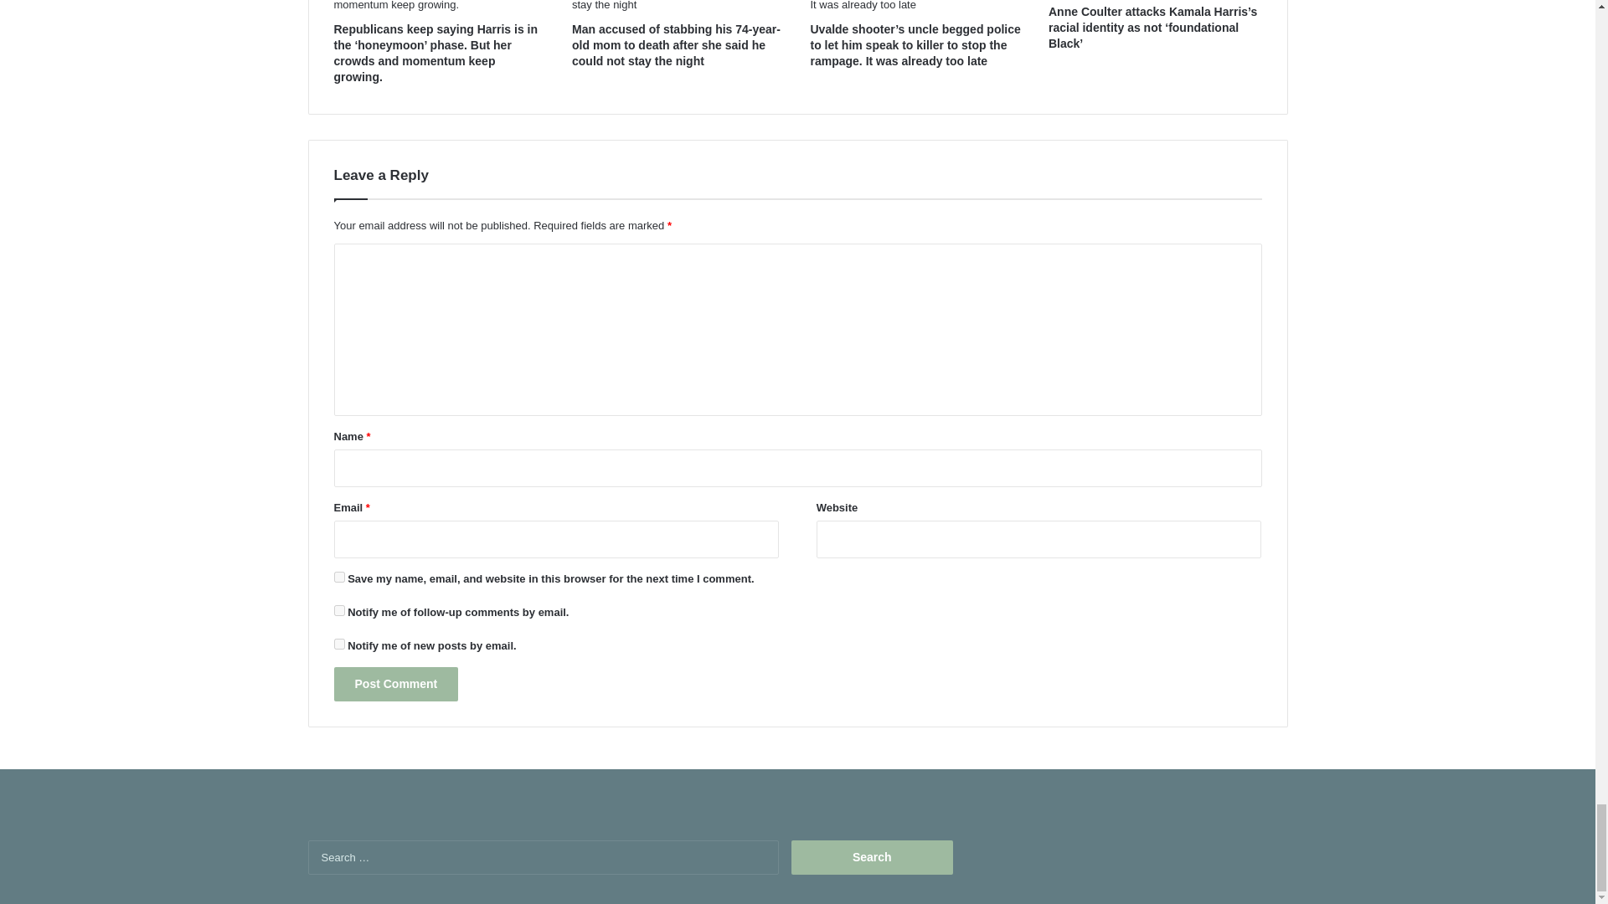  What do you see at coordinates (338, 576) in the screenshot?
I see `yes` at bounding box center [338, 576].